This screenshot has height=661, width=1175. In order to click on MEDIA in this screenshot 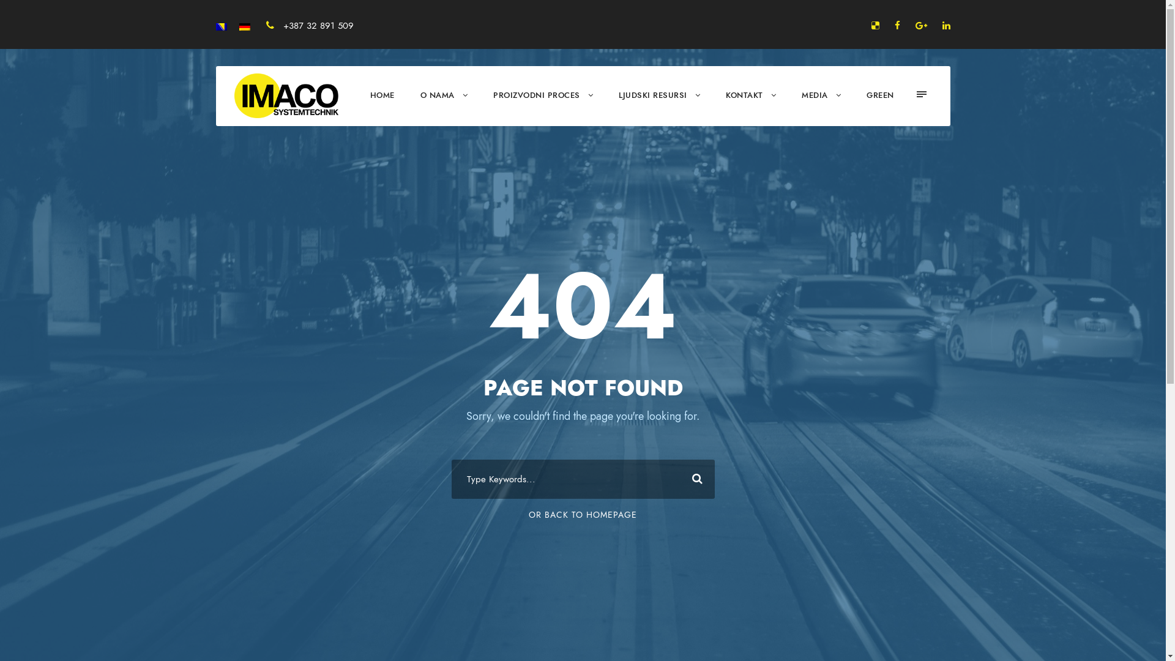, I will do `click(821, 106)`.